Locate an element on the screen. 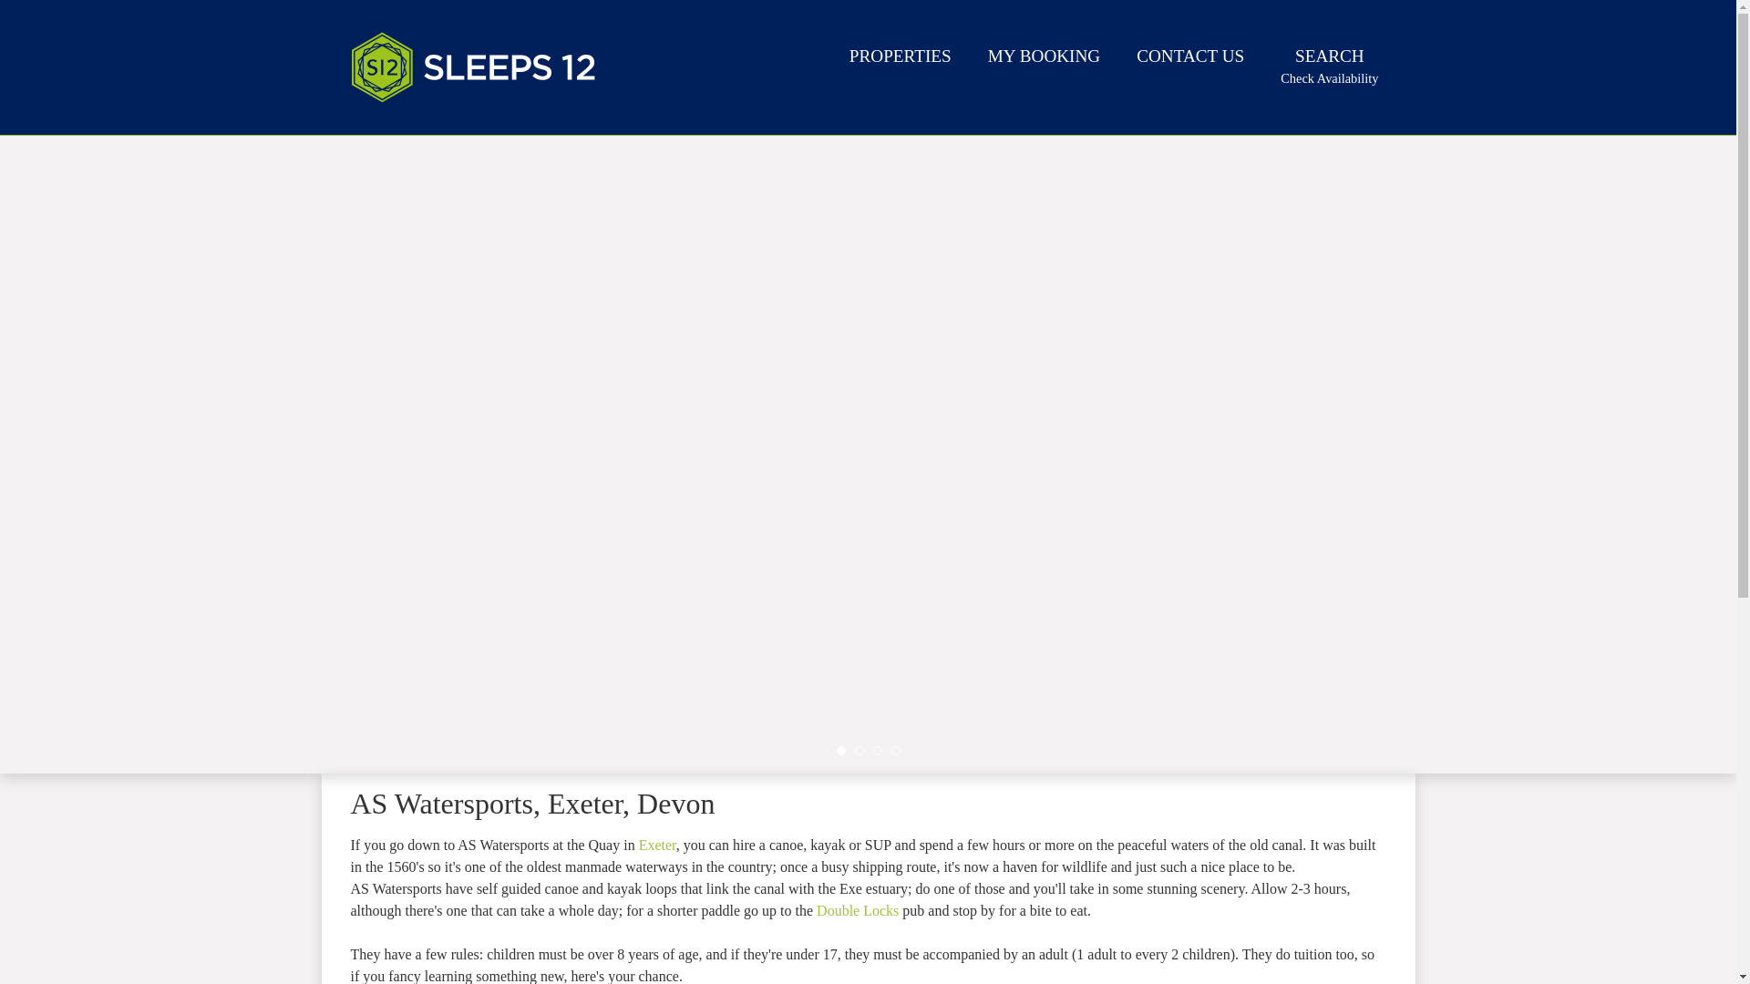 The height and width of the screenshot is (984, 1750). CONTACT US is located at coordinates (1189, 58).